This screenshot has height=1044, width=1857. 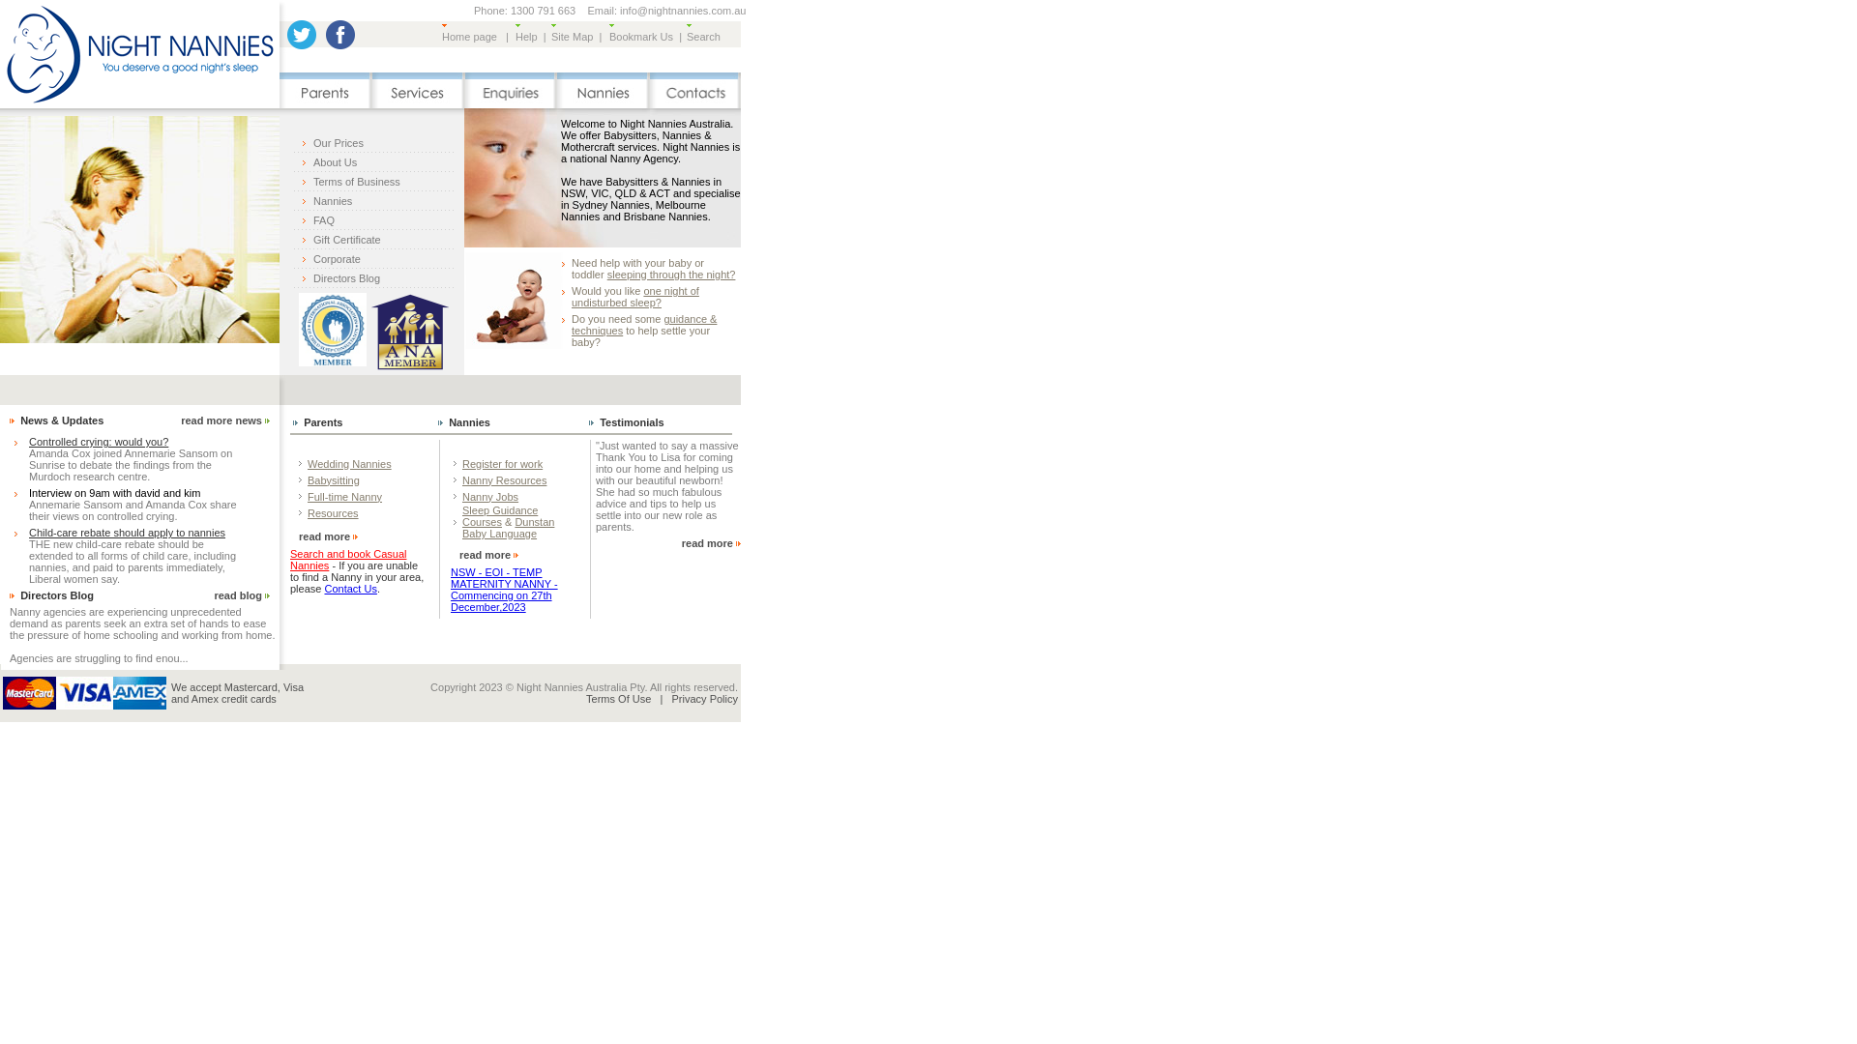 I want to click on Sleep Guidance Courses, so click(x=500, y=516).